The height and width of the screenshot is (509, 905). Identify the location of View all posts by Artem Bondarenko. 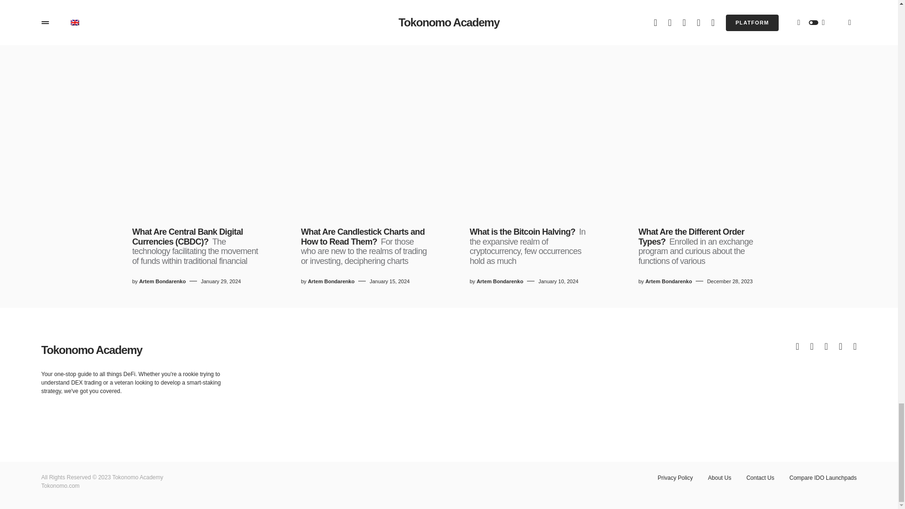
(162, 281).